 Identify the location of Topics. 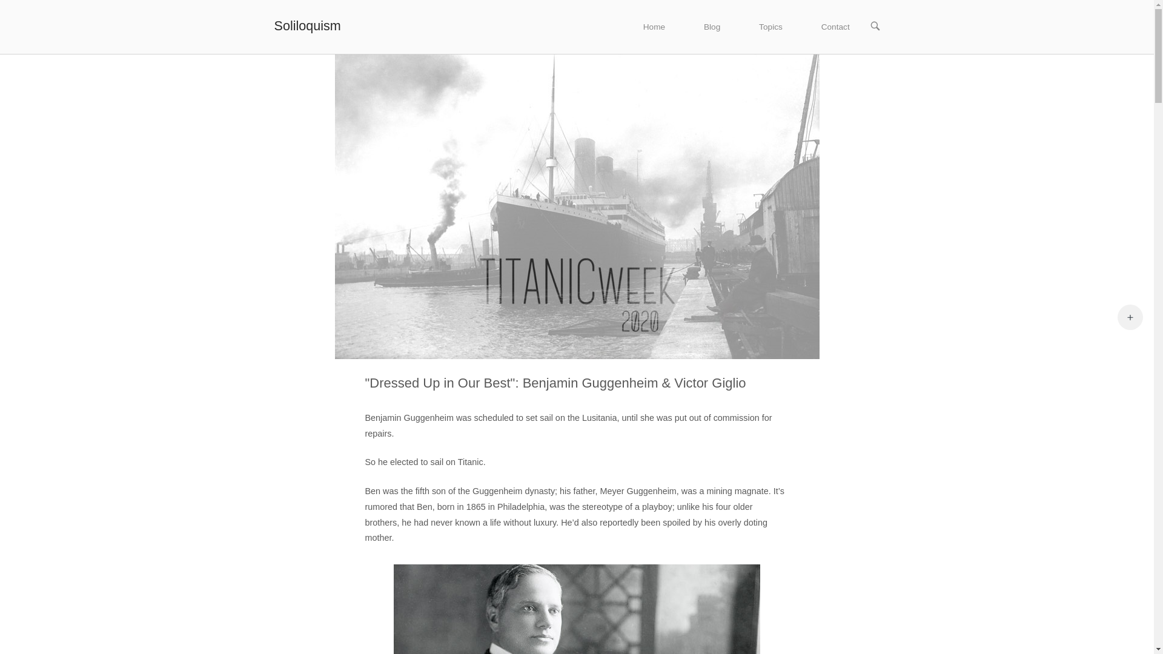
(770, 27).